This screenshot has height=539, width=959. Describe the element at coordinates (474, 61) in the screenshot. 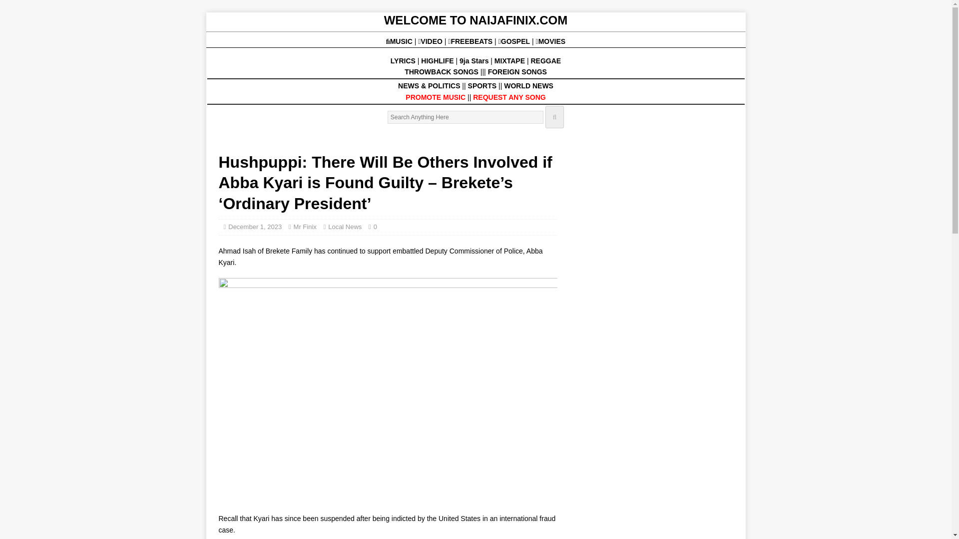

I see `9ja Stars` at that location.